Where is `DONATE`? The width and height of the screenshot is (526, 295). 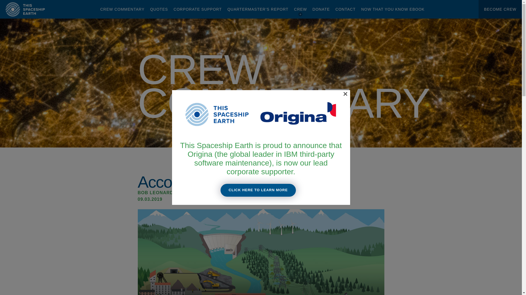 DONATE is located at coordinates (321, 9).